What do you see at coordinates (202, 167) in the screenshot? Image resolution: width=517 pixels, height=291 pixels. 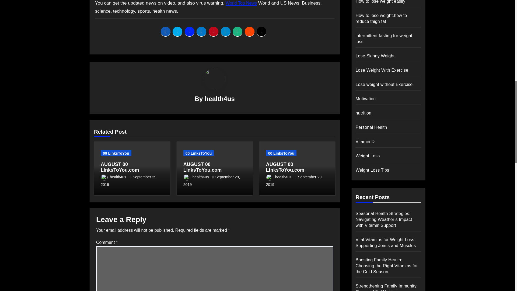 I see `Permalink to: AUGUST 00 LinksToYou.com` at bounding box center [202, 167].